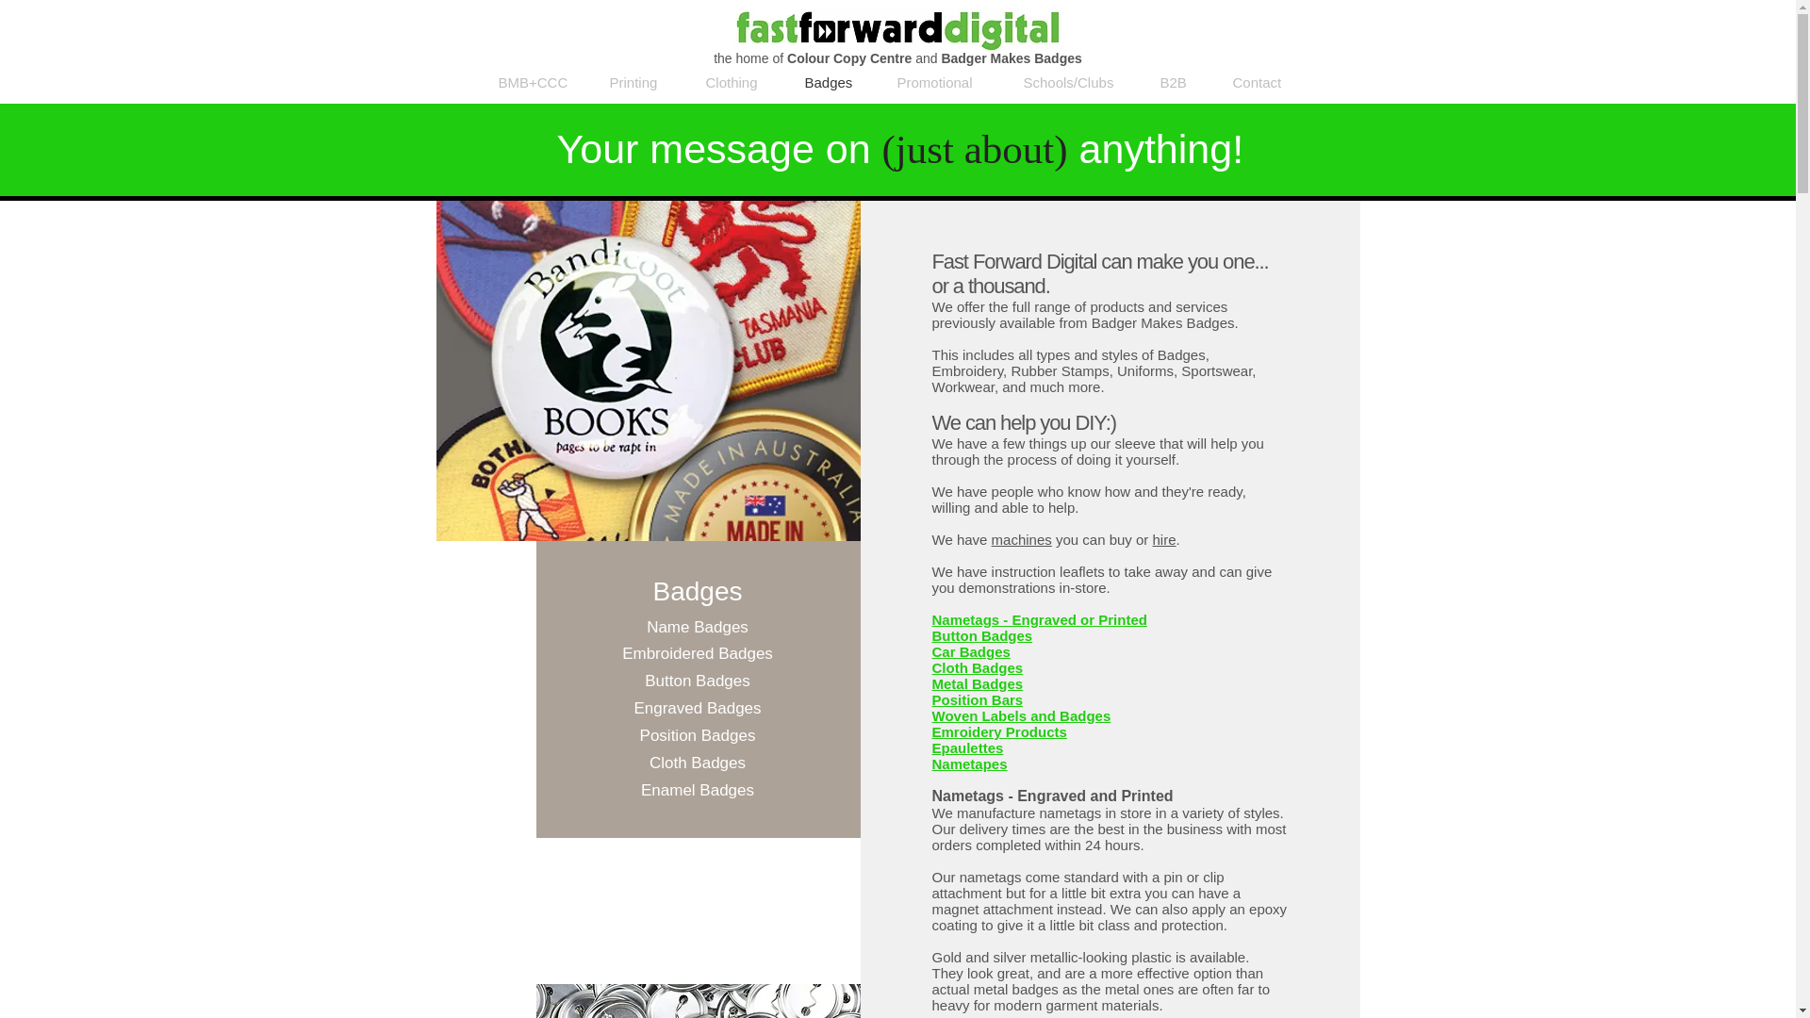  Describe the element at coordinates (741, 83) in the screenshot. I see `Clothing` at that location.